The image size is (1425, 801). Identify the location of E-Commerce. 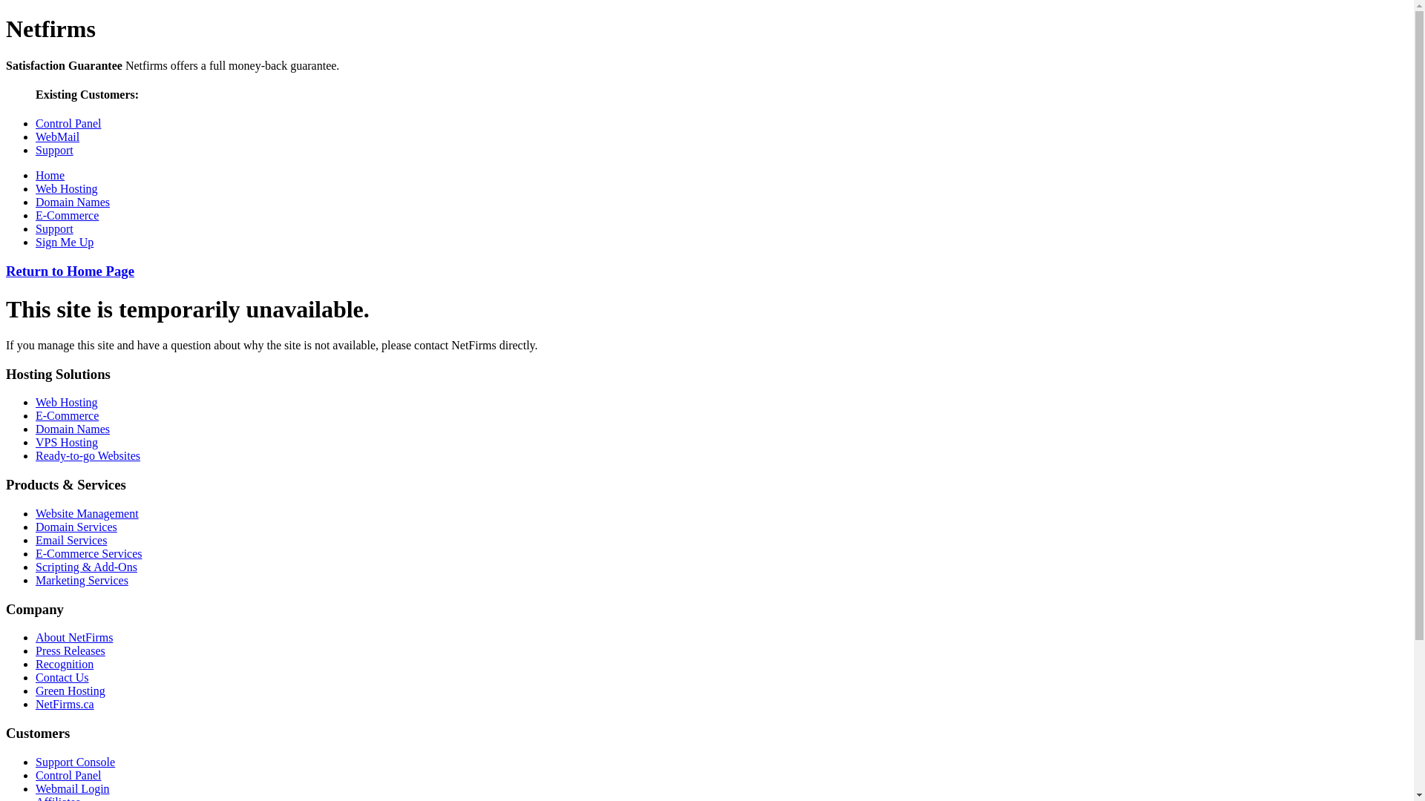
(67, 415).